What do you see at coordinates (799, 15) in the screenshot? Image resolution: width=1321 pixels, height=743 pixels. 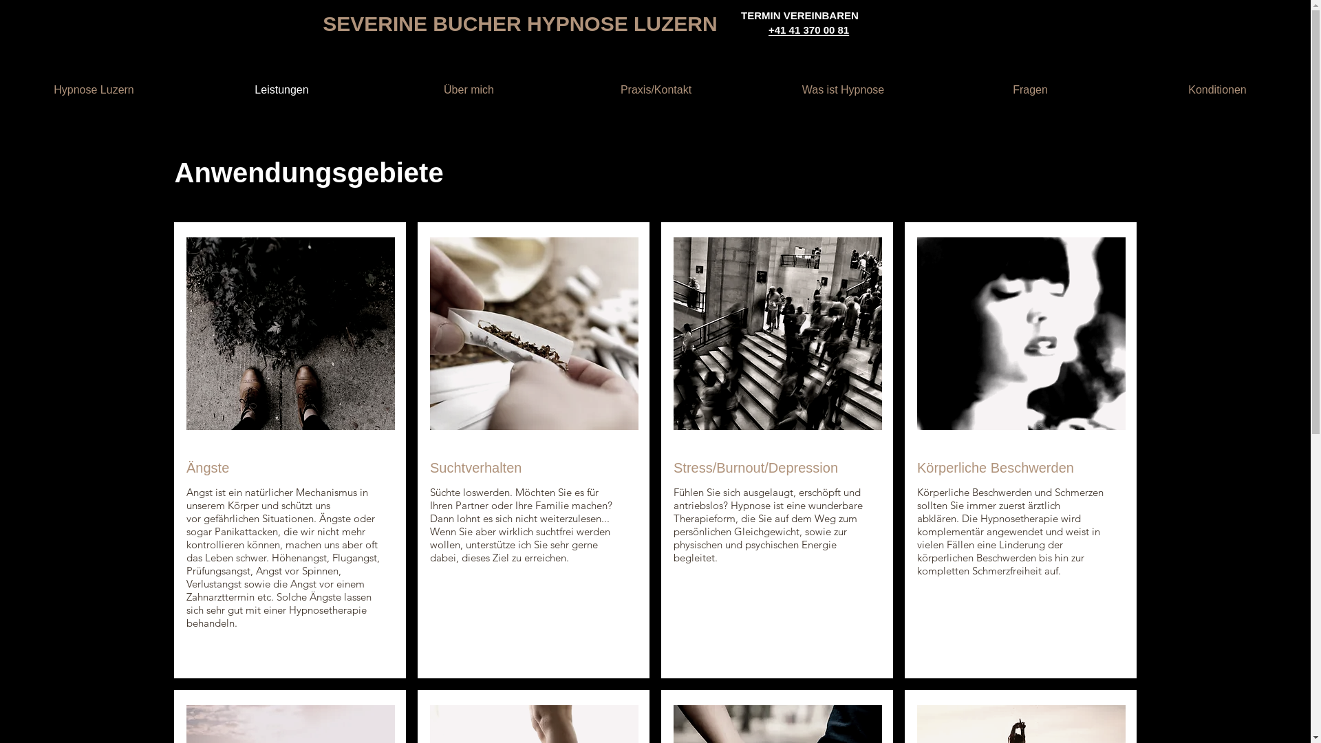 I see `TERMIN VEREINBAREN` at bounding box center [799, 15].